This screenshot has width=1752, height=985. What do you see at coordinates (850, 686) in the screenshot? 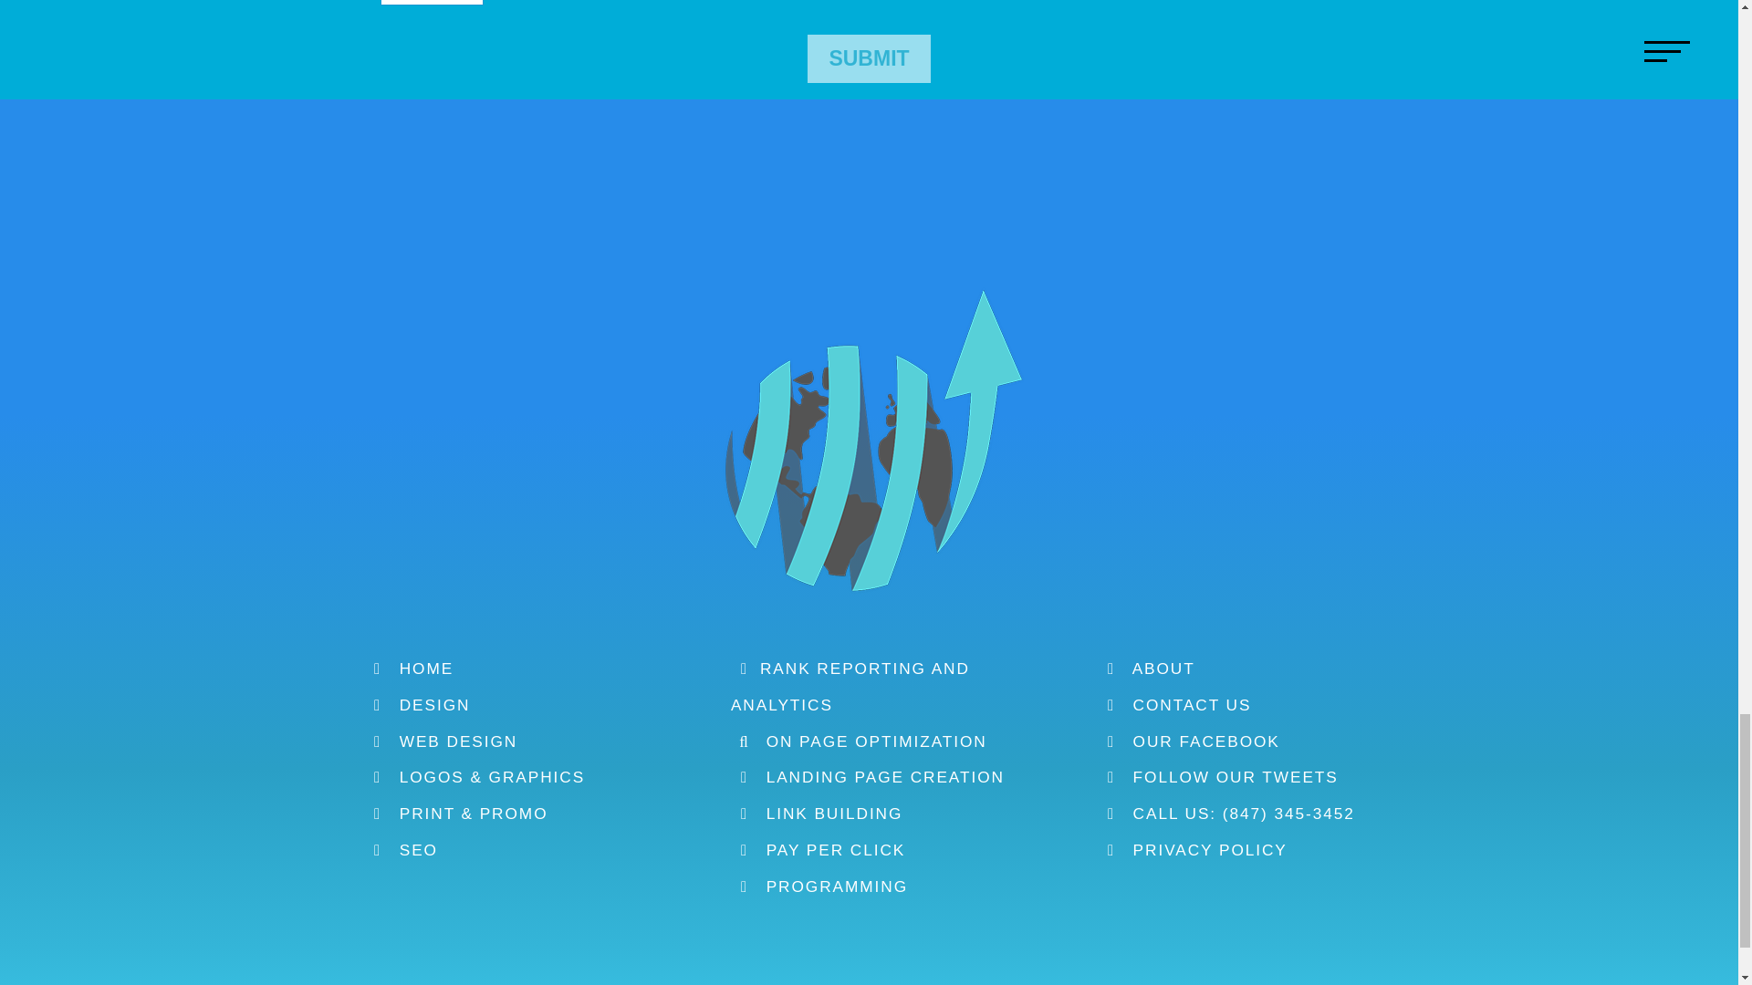
I see `RANK REPORTING AND ANALYTICS` at bounding box center [850, 686].